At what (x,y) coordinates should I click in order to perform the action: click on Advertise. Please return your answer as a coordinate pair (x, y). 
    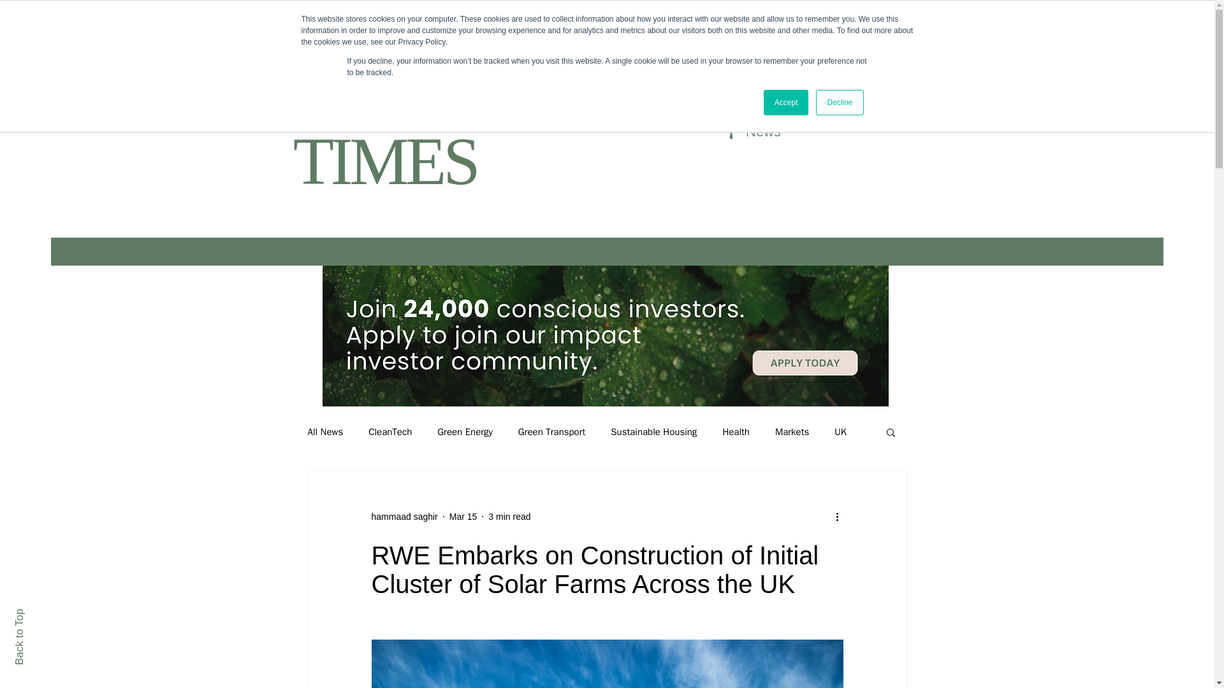
    Looking at the image, I should click on (604, 20).